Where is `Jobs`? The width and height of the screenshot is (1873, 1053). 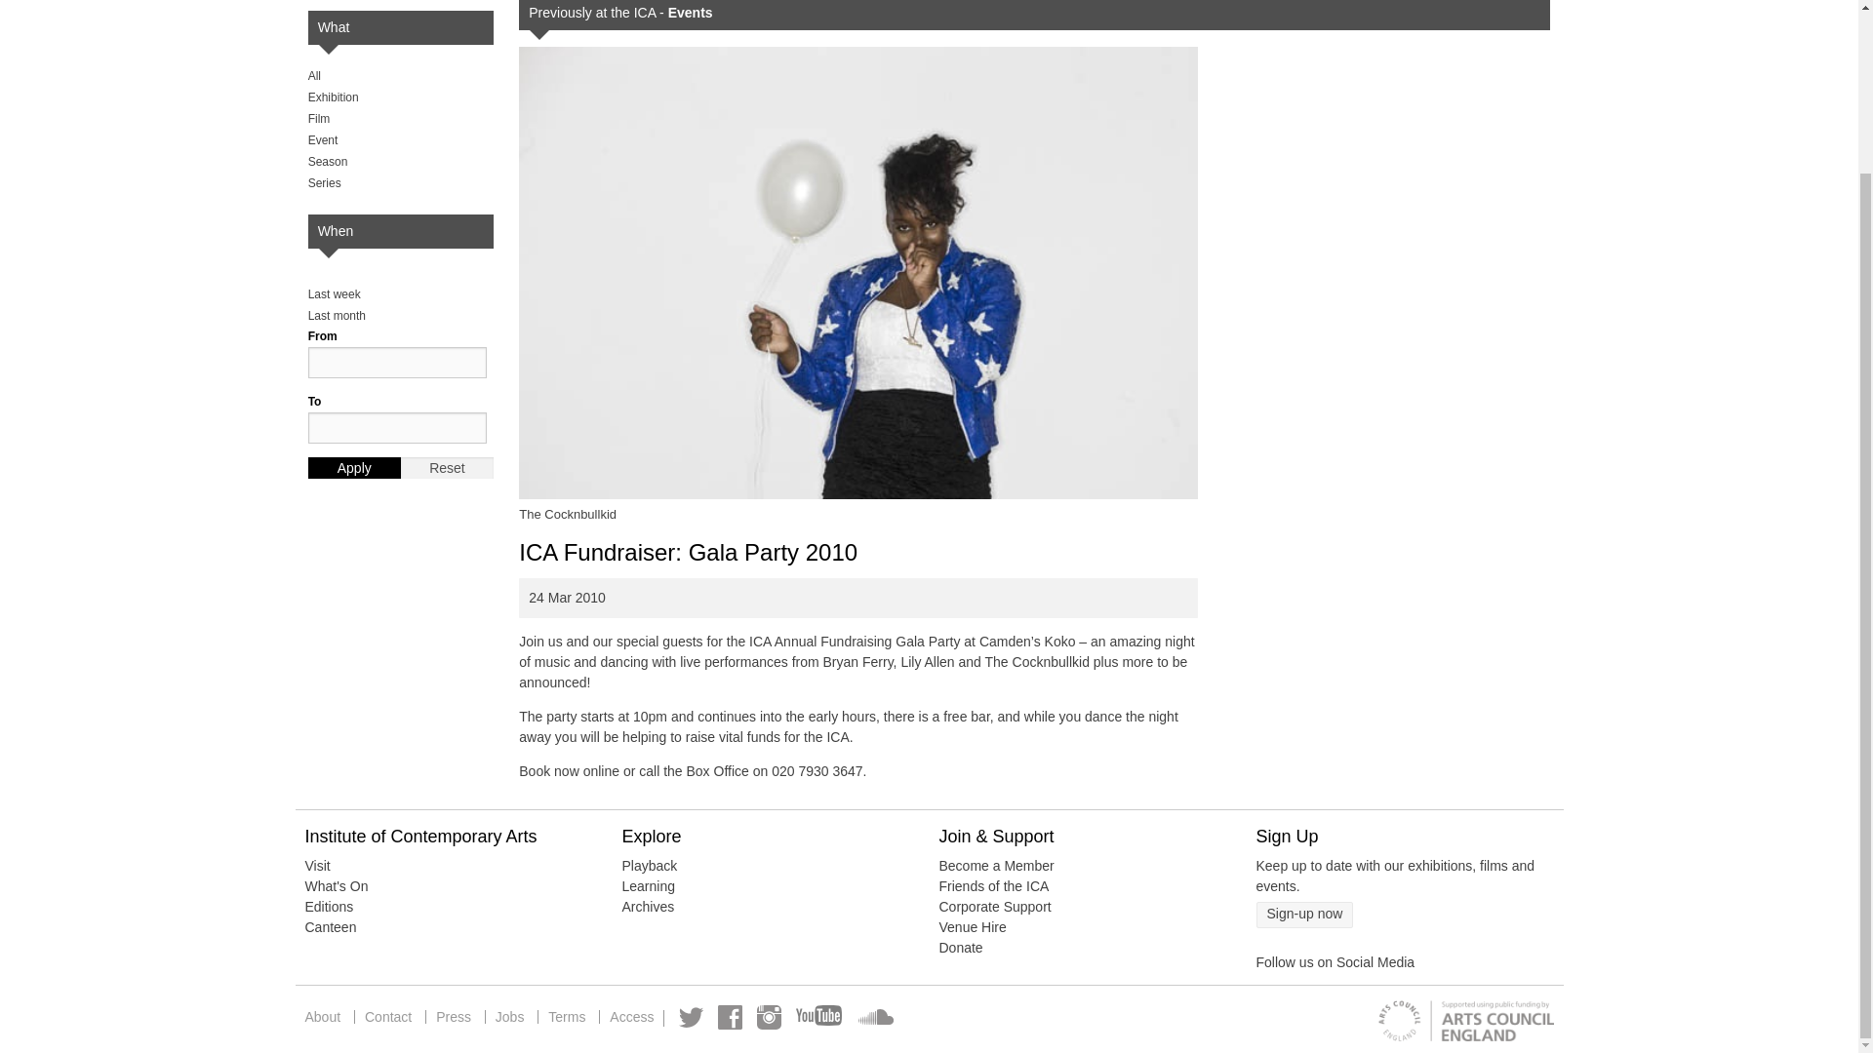 Jobs is located at coordinates (509, 1016).